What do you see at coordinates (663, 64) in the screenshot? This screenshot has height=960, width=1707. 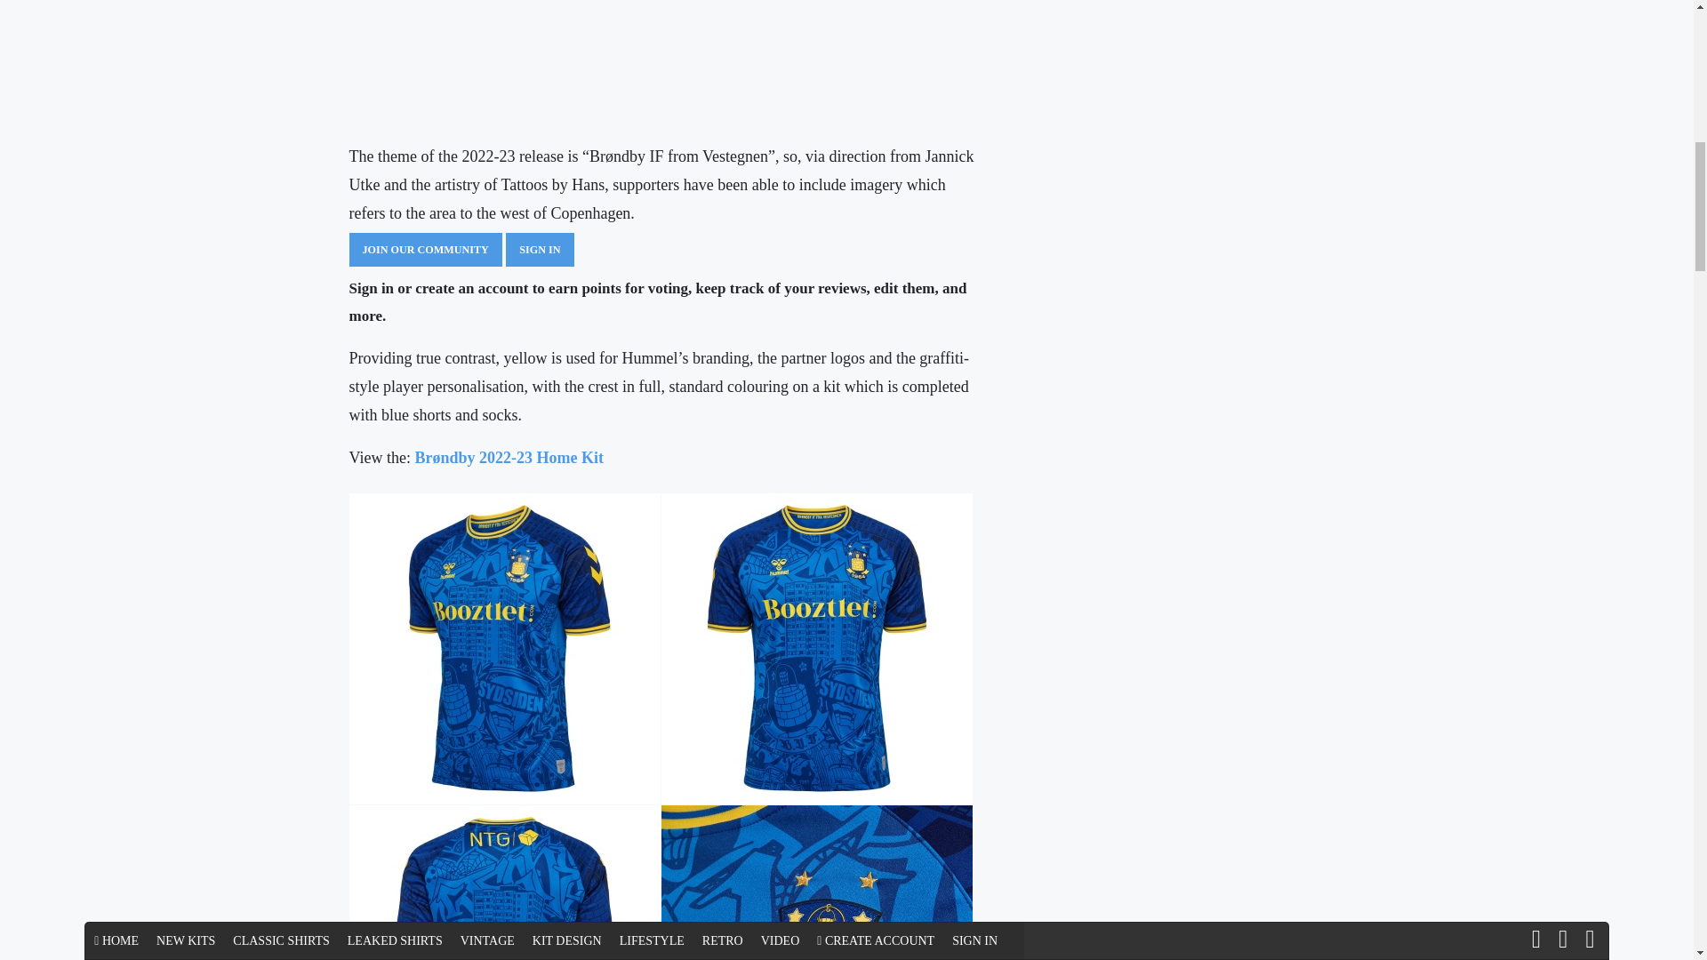 I see `Advertisement` at bounding box center [663, 64].